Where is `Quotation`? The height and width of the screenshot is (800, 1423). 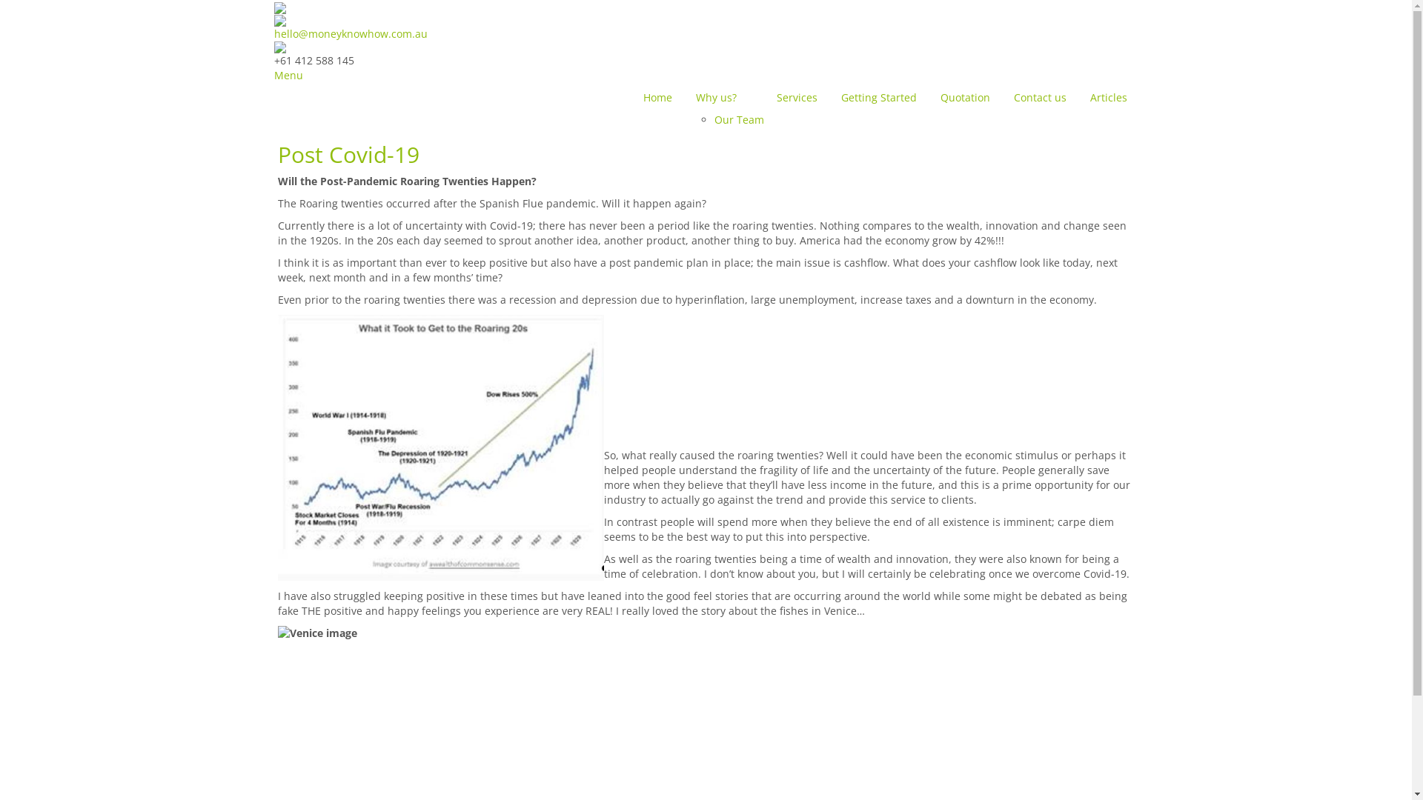
Quotation is located at coordinates (965, 98).